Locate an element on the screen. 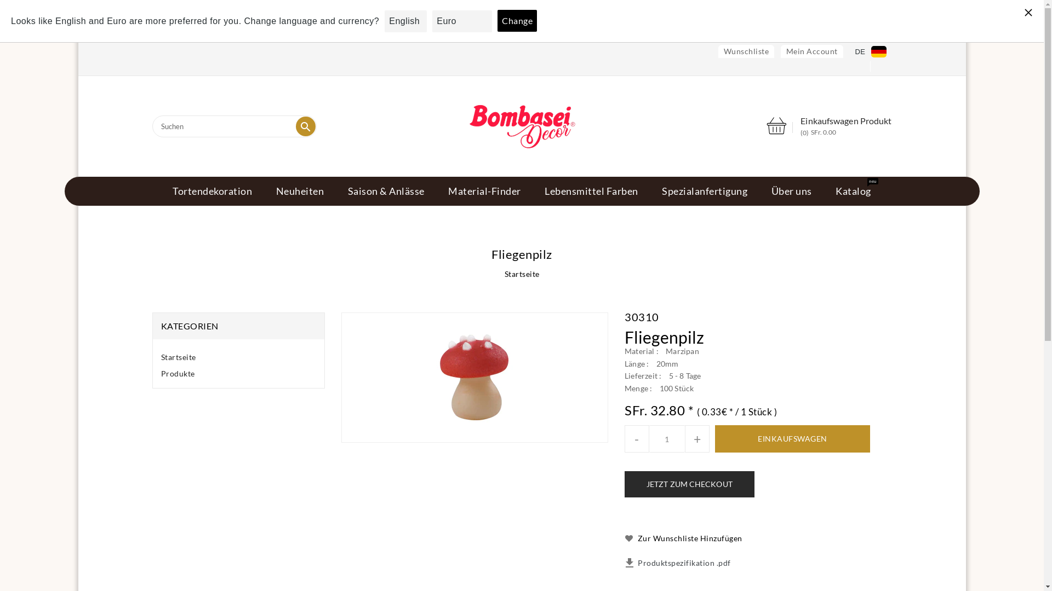 The width and height of the screenshot is (1052, 591). JETZT ZUM CHECKOUT is located at coordinates (689, 485).